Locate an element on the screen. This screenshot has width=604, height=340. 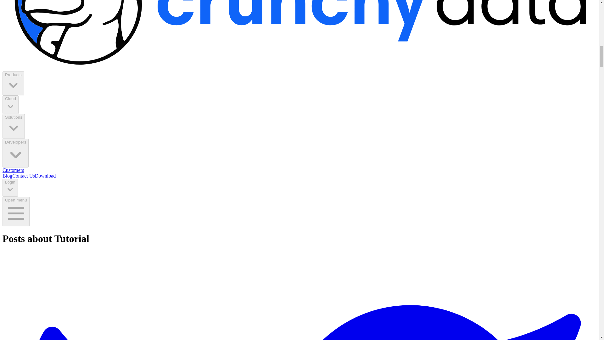
Developers is located at coordinates (15, 153).